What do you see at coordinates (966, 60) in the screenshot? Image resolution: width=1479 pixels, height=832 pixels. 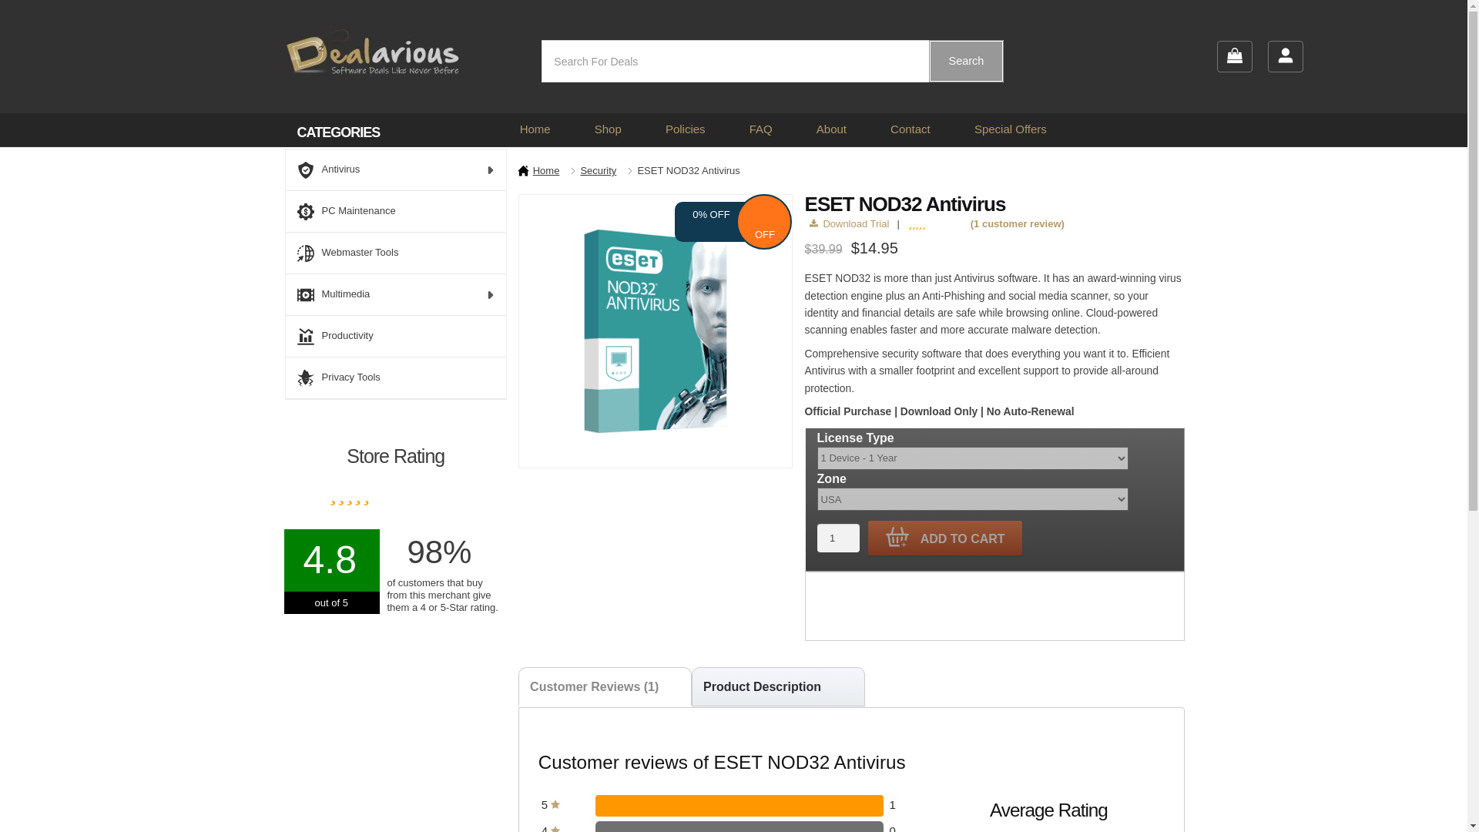 I see `Search` at bounding box center [966, 60].